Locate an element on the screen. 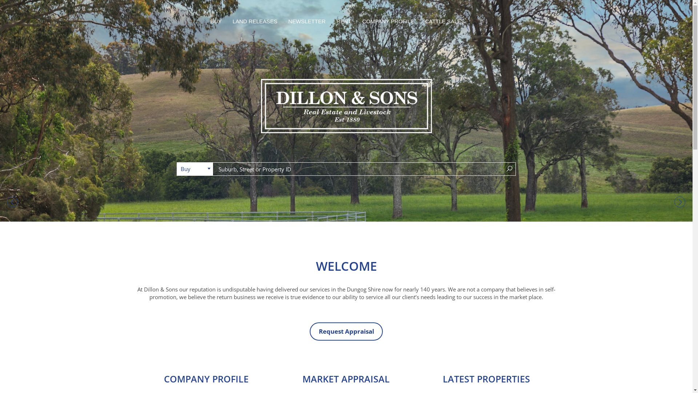 The width and height of the screenshot is (698, 393). NEWSLETTER is located at coordinates (307, 21).